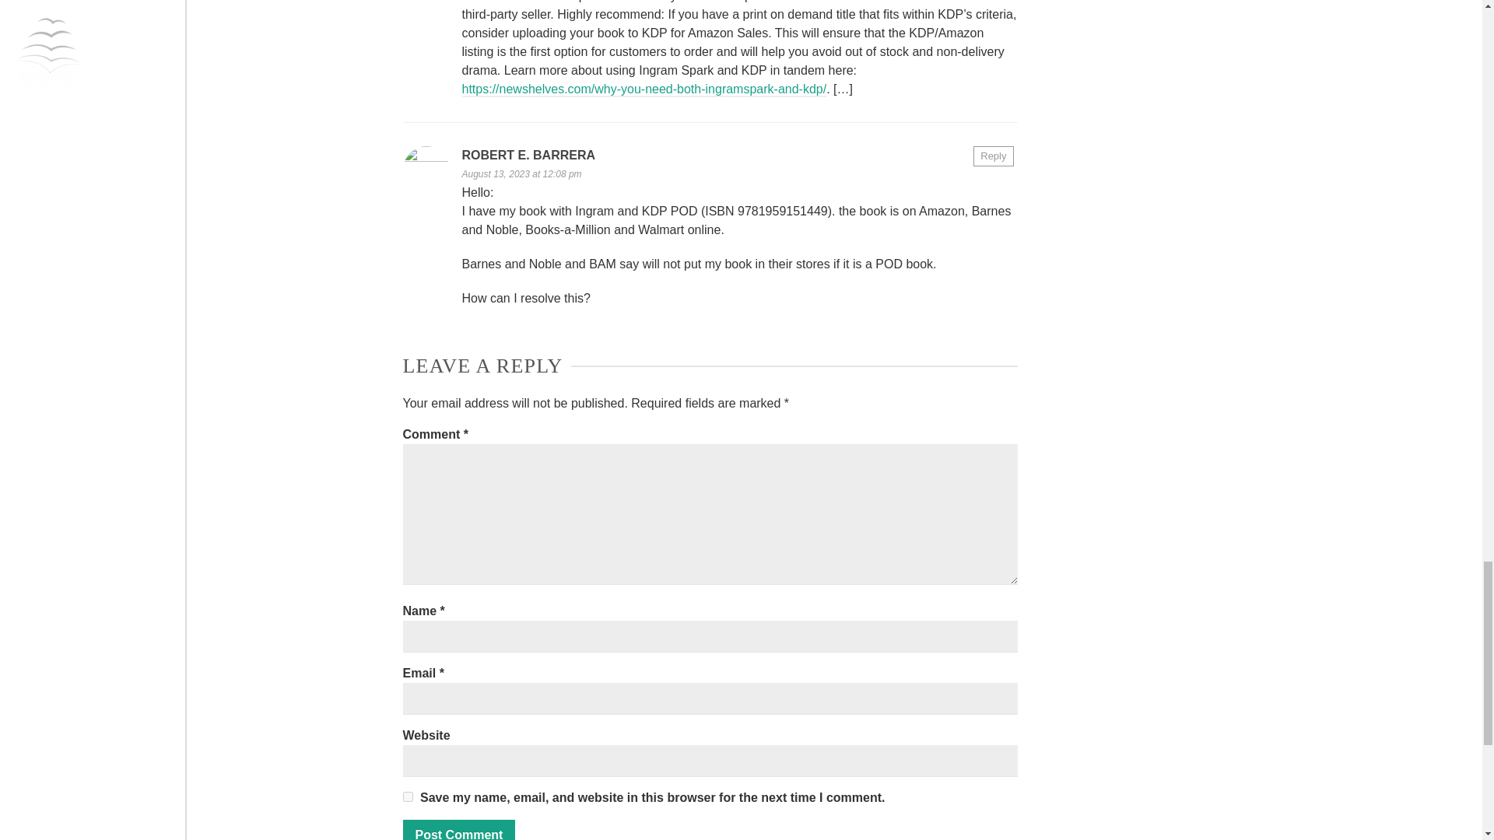 Image resolution: width=1494 pixels, height=840 pixels. Describe the element at coordinates (408, 796) in the screenshot. I see `yes` at that location.